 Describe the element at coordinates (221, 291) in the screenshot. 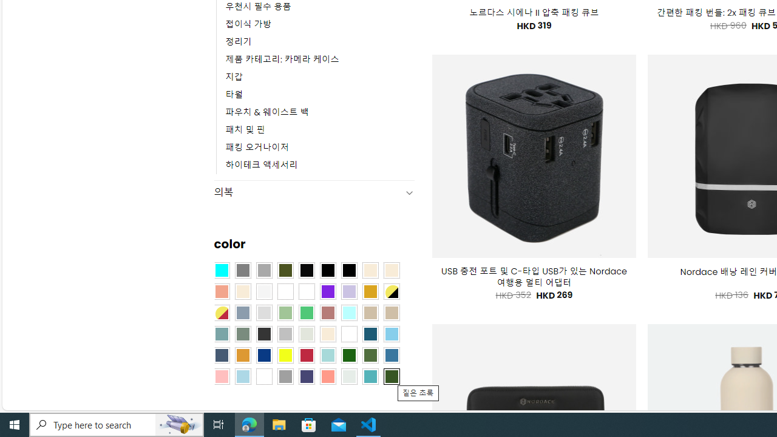

I see `Coral` at that location.